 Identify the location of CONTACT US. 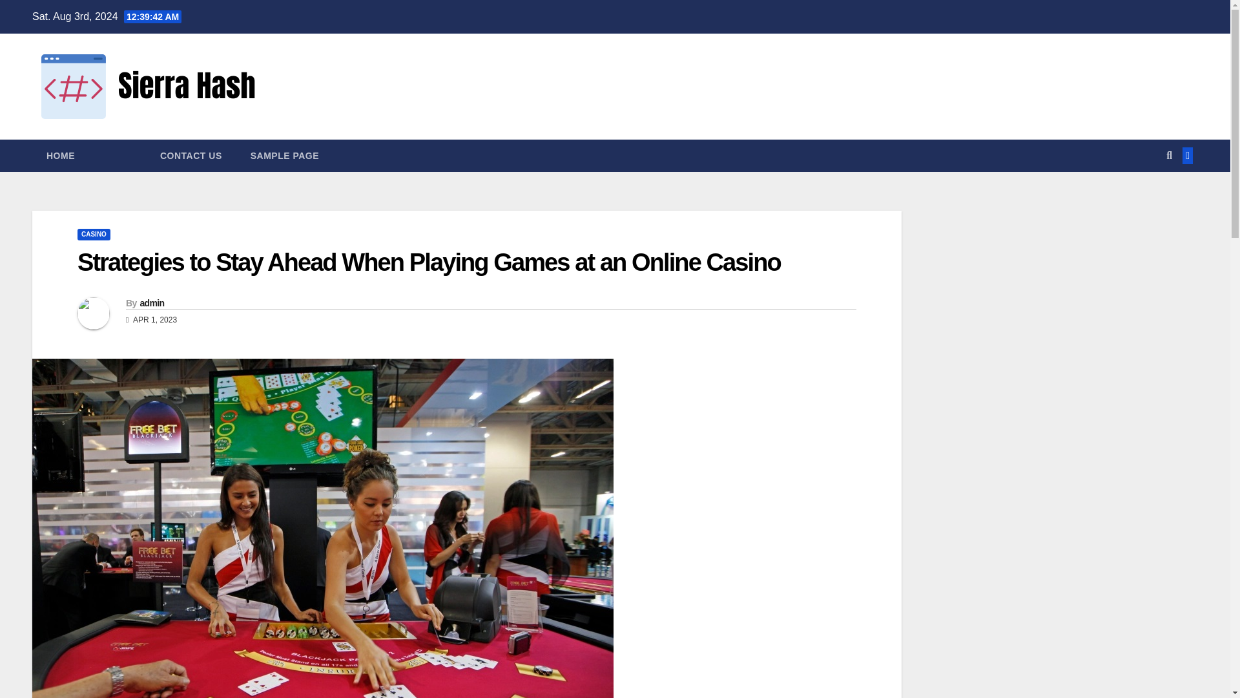
(191, 155).